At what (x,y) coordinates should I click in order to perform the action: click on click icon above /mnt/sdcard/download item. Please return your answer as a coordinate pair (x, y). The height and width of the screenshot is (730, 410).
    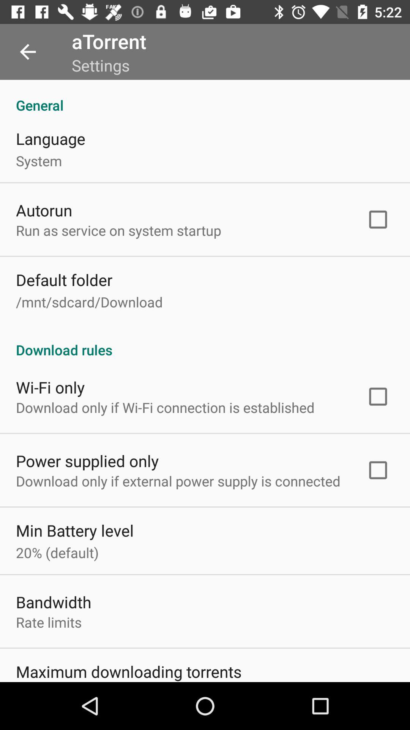
    Looking at the image, I should click on (64, 280).